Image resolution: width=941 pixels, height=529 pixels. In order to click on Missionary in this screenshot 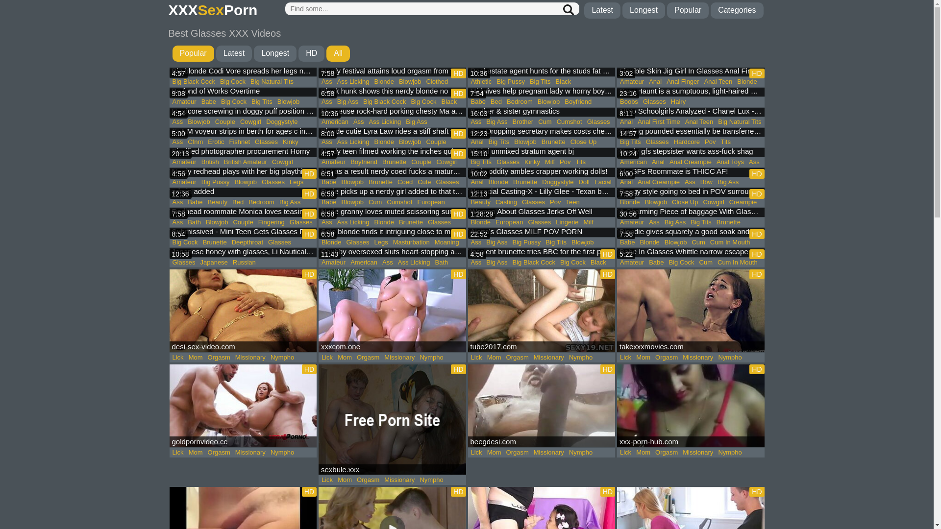, I will do `click(250, 358)`.